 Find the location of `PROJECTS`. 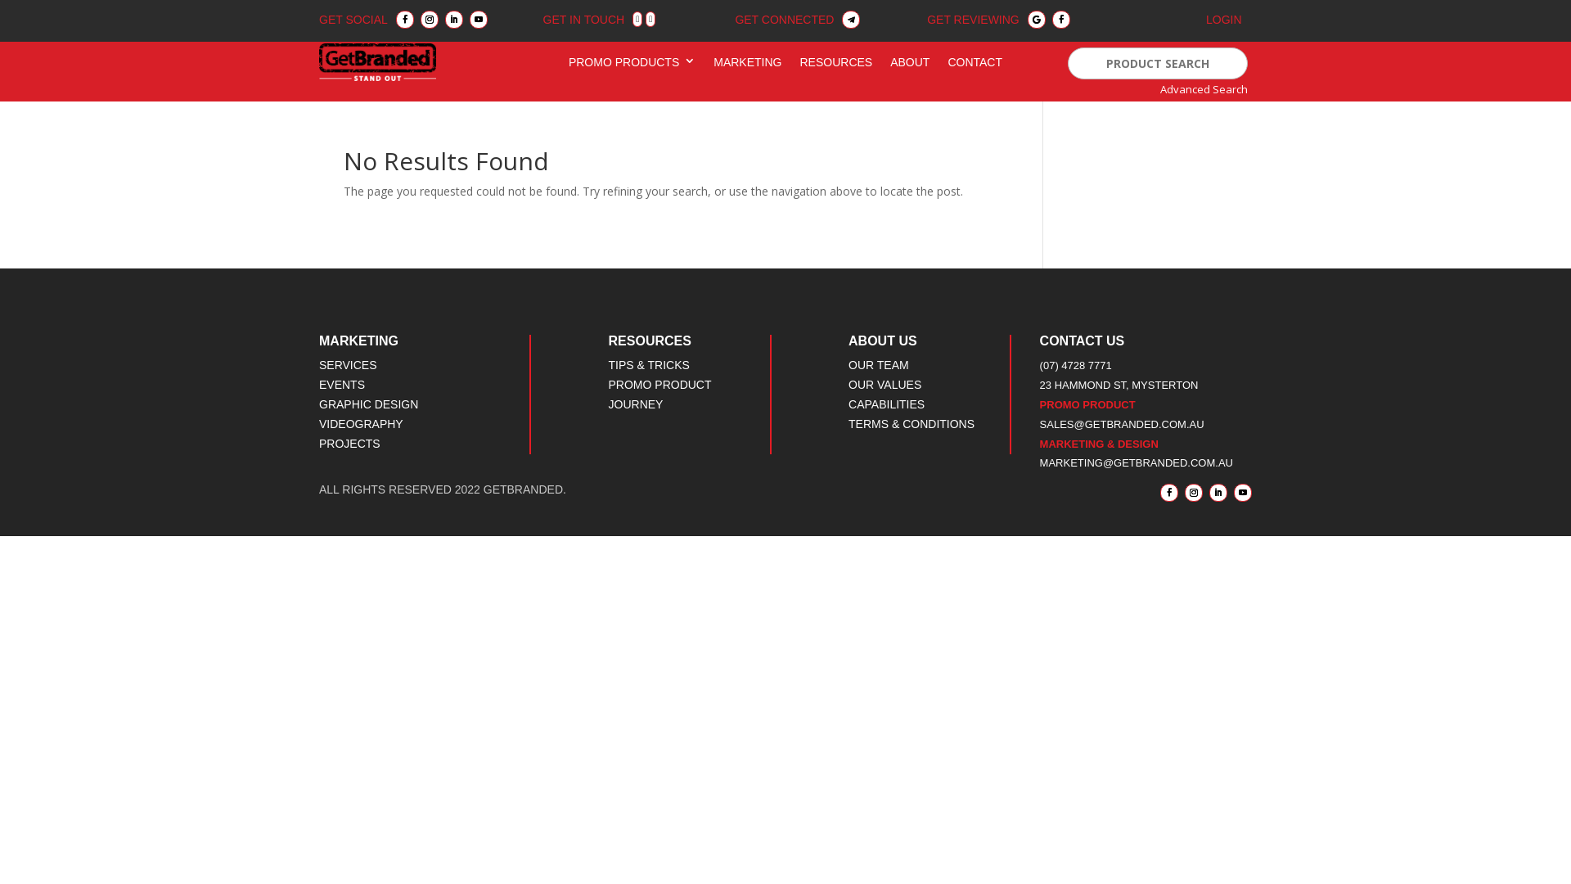

PROJECTS is located at coordinates (350, 444).